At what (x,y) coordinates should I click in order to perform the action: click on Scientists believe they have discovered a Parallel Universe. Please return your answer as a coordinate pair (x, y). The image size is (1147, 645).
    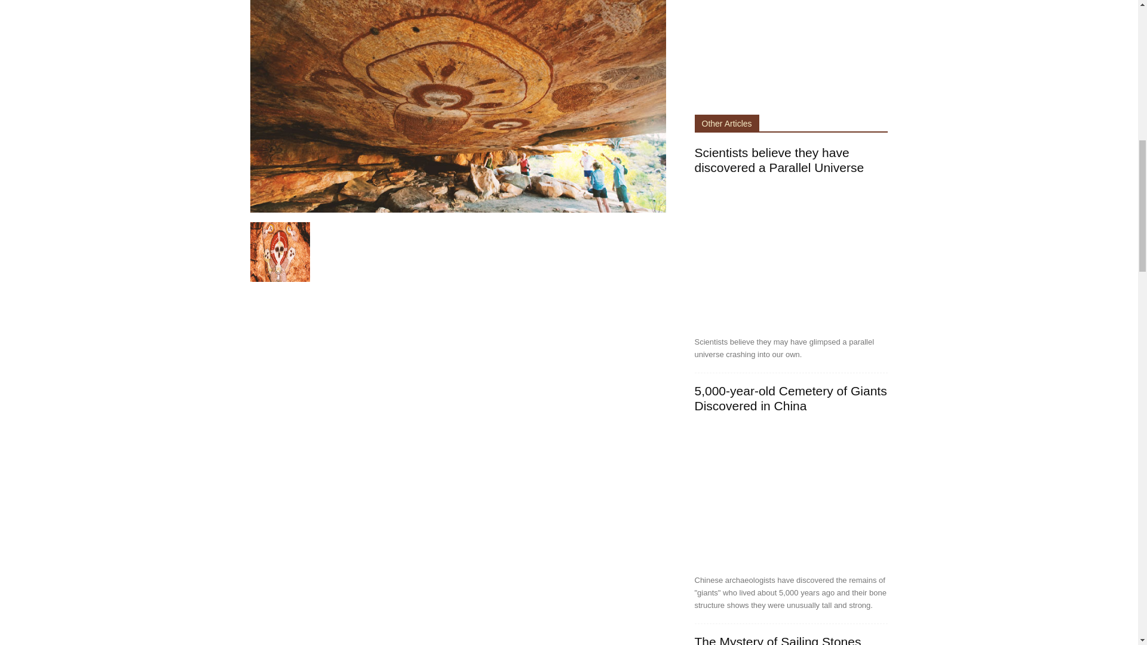
    Looking at the image, I should click on (791, 257).